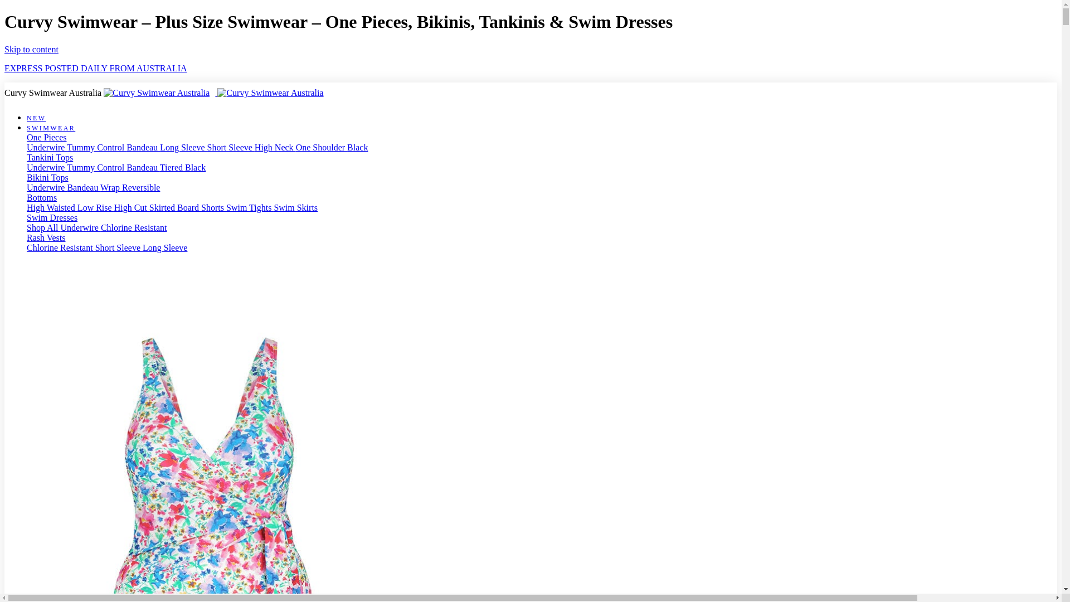  What do you see at coordinates (52, 217) in the screenshot?
I see `Swim Dresses` at bounding box center [52, 217].